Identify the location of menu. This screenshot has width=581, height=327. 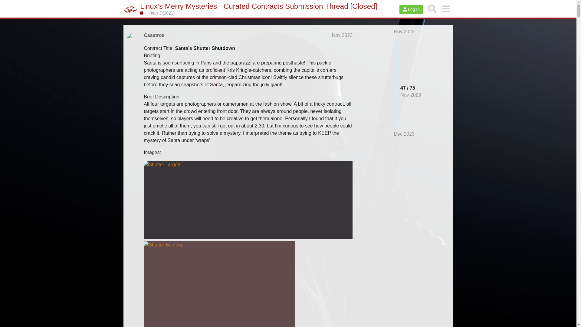
(446, 8).